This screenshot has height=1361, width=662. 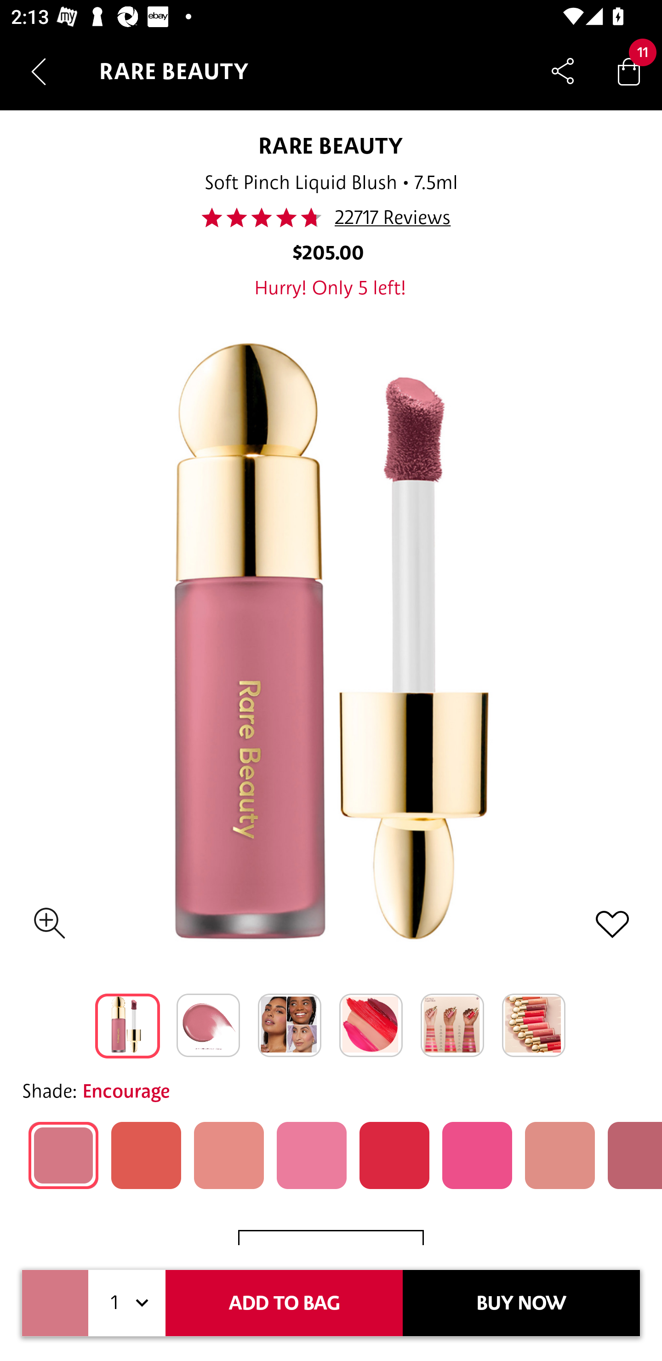 What do you see at coordinates (39, 71) in the screenshot?
I see `Navigate up` at bounding box center [39, 71].